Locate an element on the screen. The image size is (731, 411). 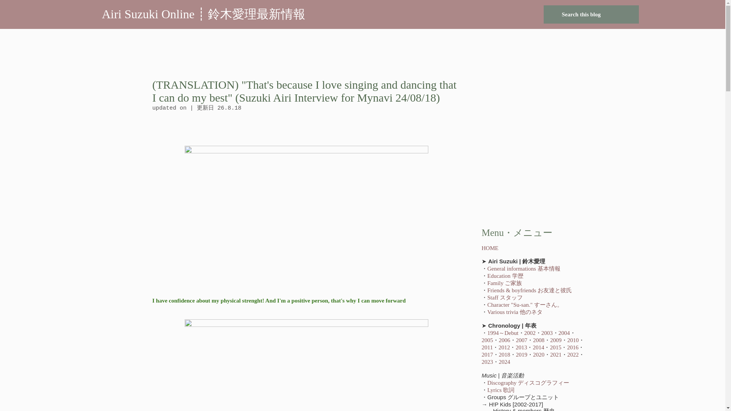
2004 is located at coordinates (564, 333).